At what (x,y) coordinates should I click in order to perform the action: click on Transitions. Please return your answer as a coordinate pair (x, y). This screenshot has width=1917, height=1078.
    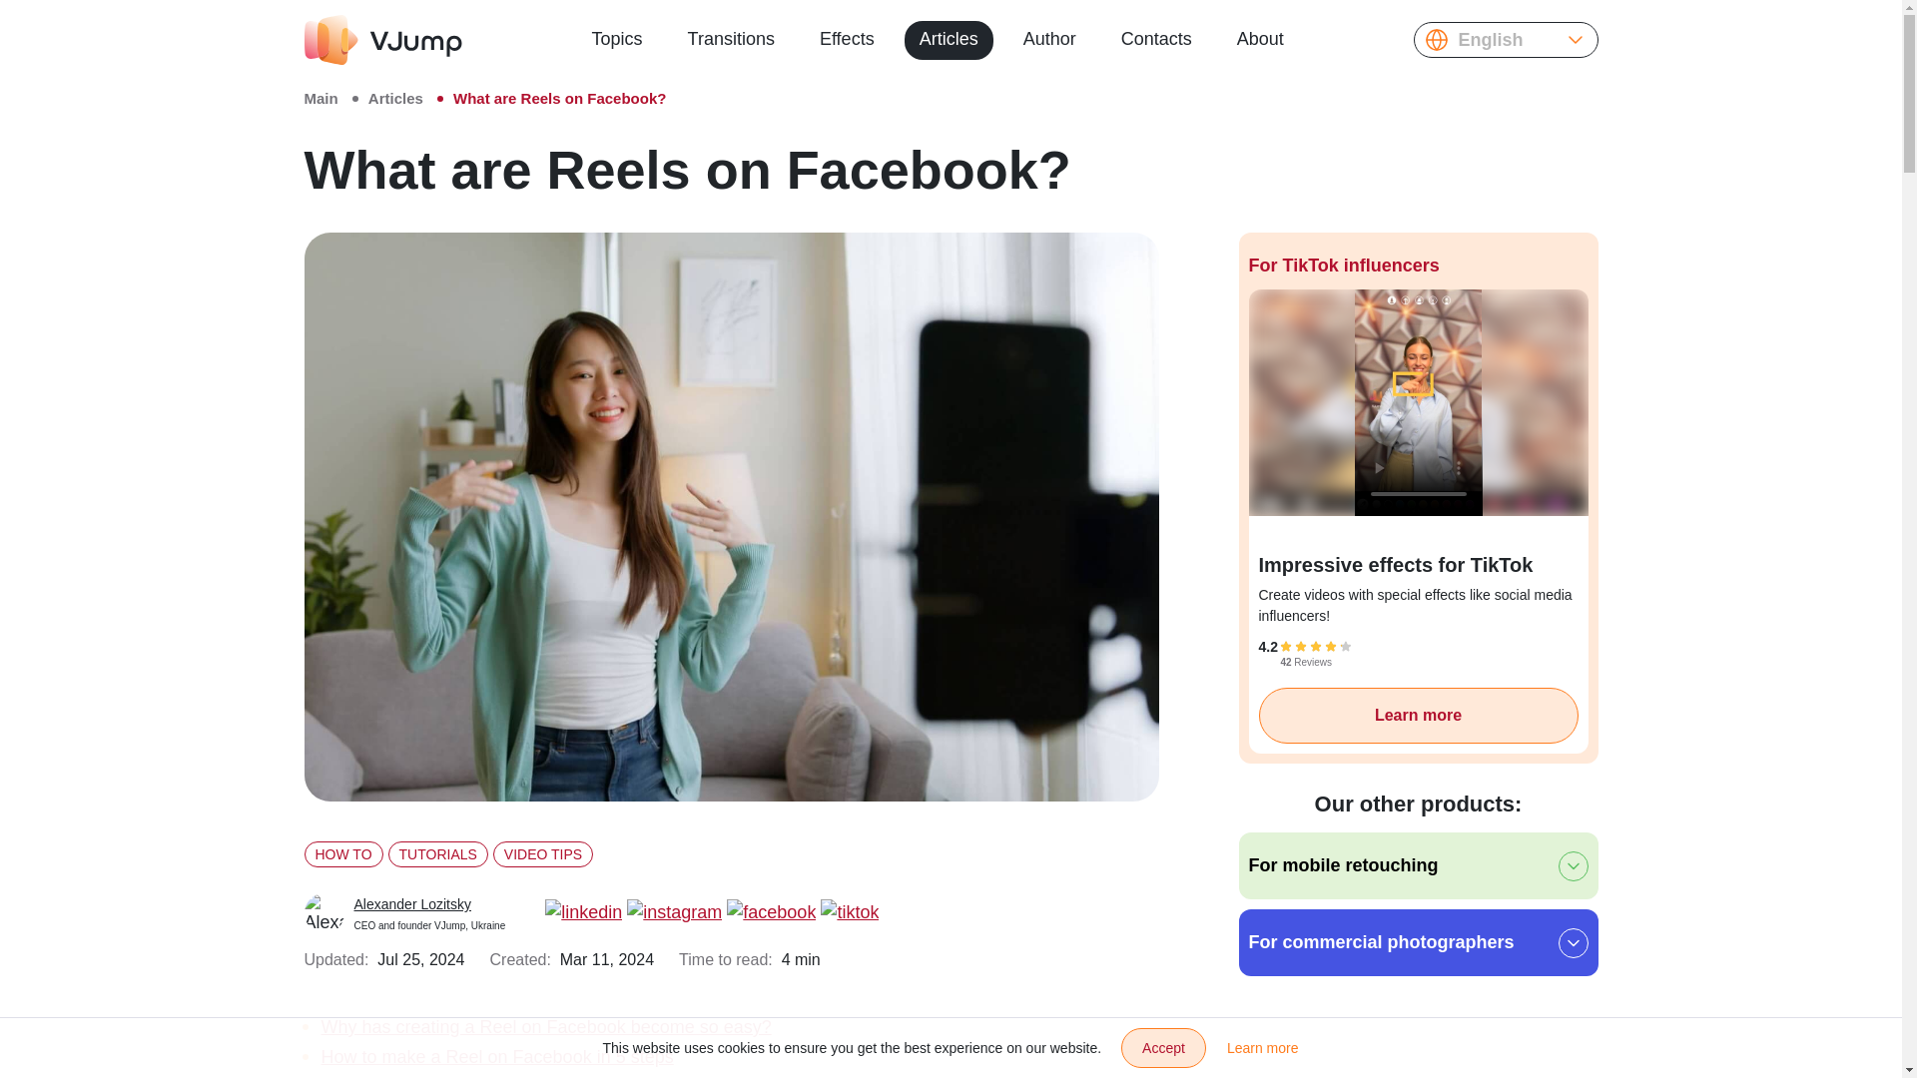
    Looking at the image, I should click on (319, 98).